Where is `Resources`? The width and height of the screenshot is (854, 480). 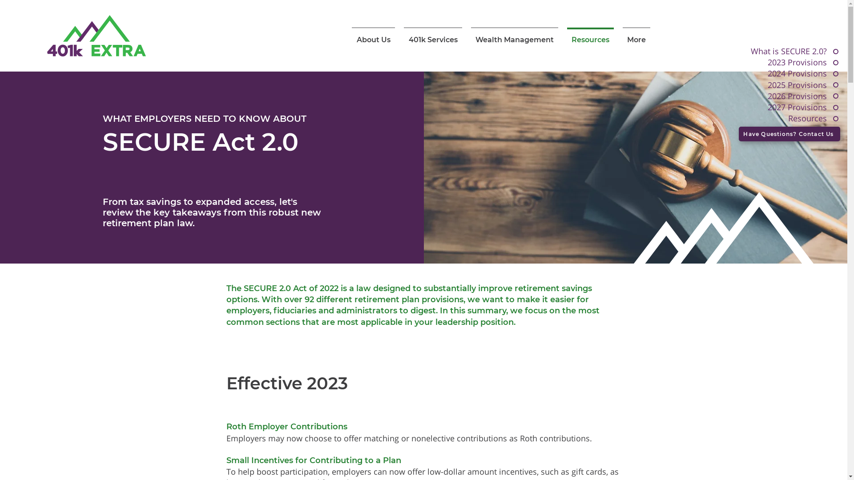
Resources is located at coordinates (766, 118).